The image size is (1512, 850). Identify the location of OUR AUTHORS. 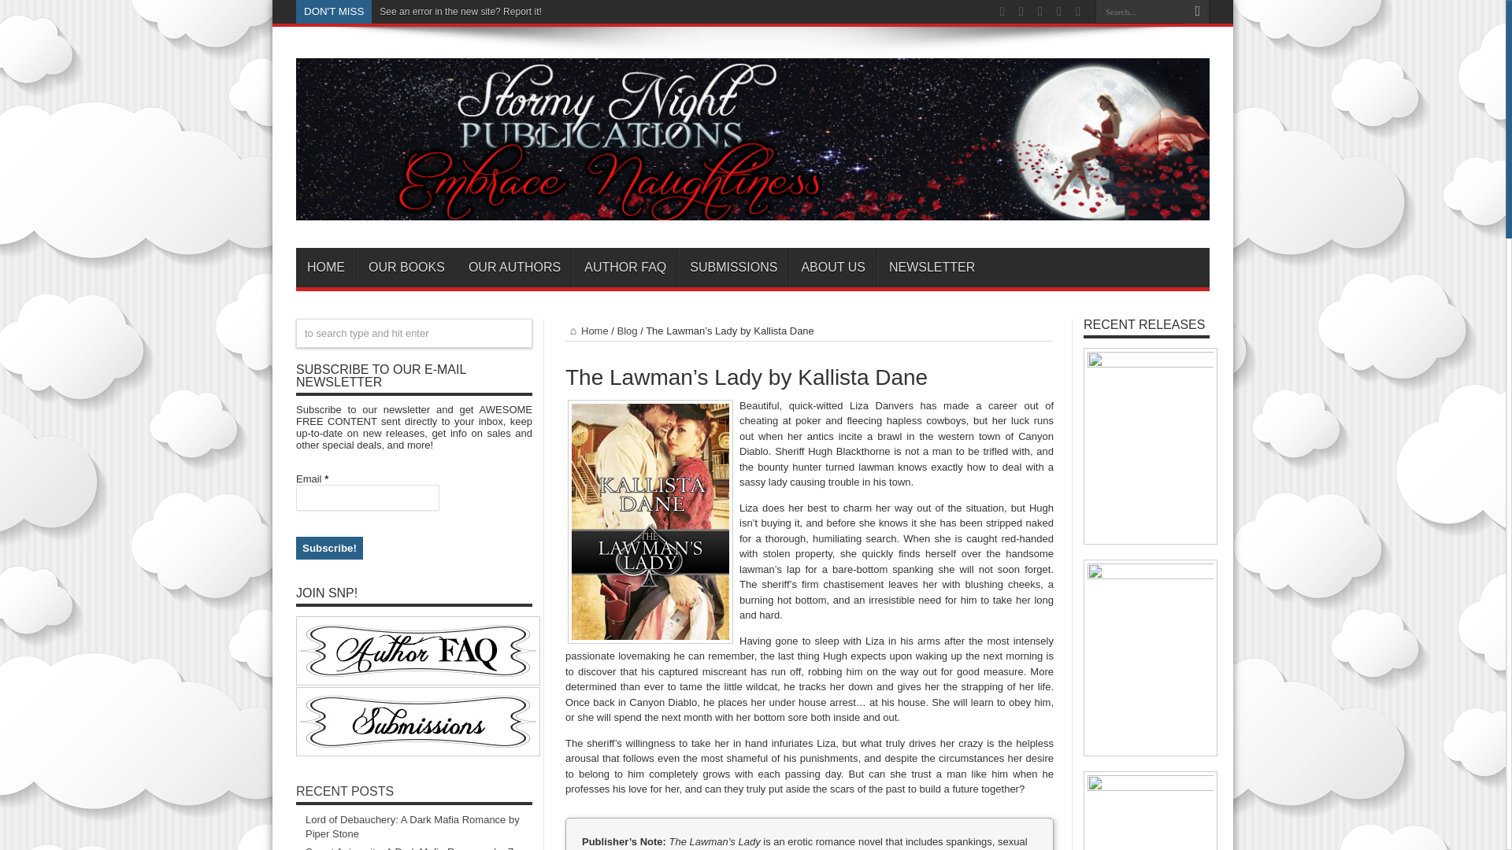
(513, 268).